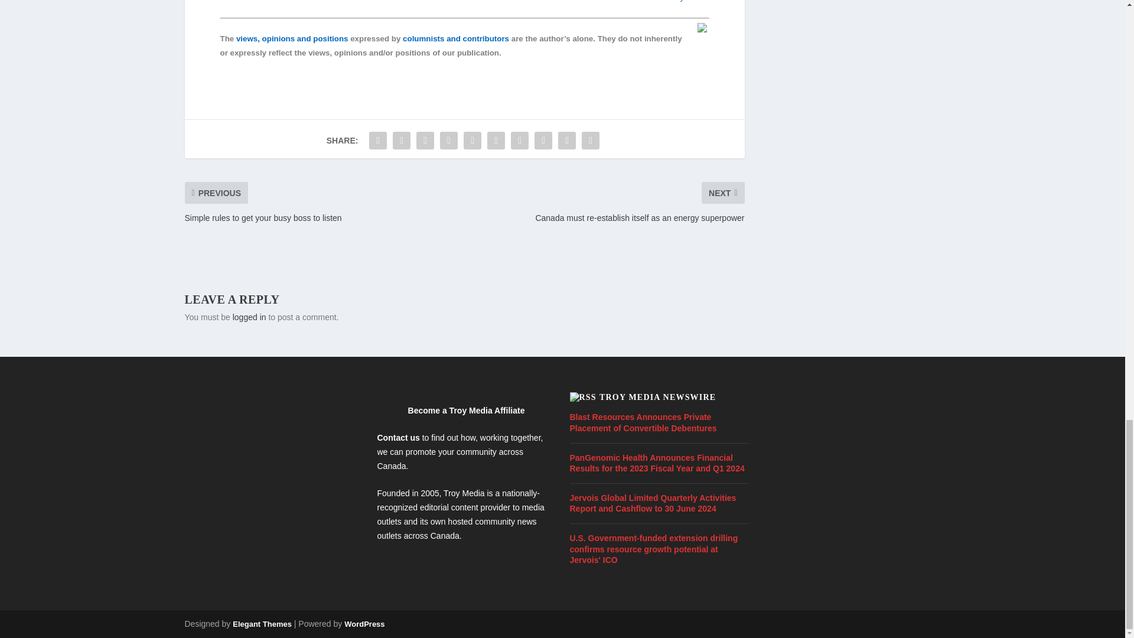  What do you see at coordinates (520, 141) in the screenshot?
I see `Share "God rested on the 7th day. Why not you?" via Buffer` at bounding box center [520, 141].